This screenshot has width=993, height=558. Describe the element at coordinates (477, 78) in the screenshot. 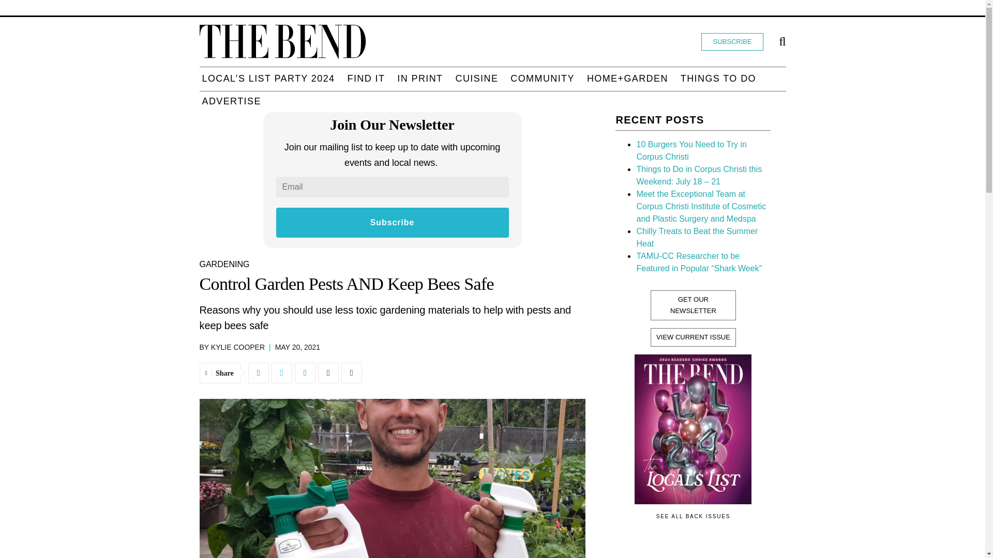

I see `Cuisine` at that location.